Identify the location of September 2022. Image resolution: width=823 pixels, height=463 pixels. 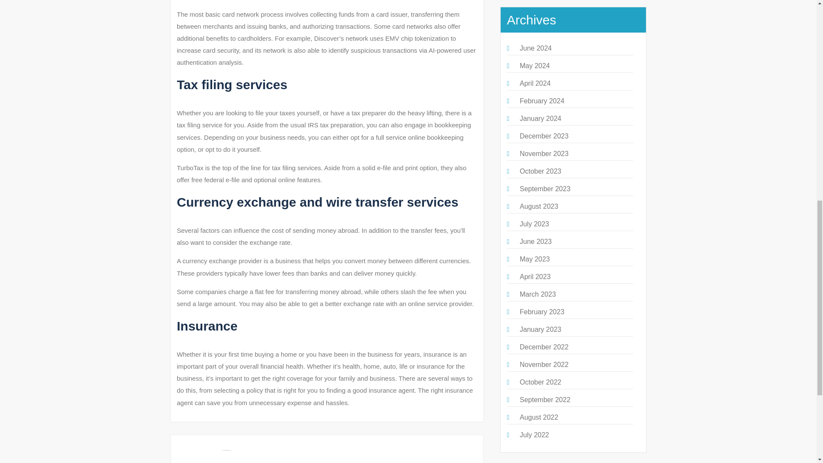
(544, 400).